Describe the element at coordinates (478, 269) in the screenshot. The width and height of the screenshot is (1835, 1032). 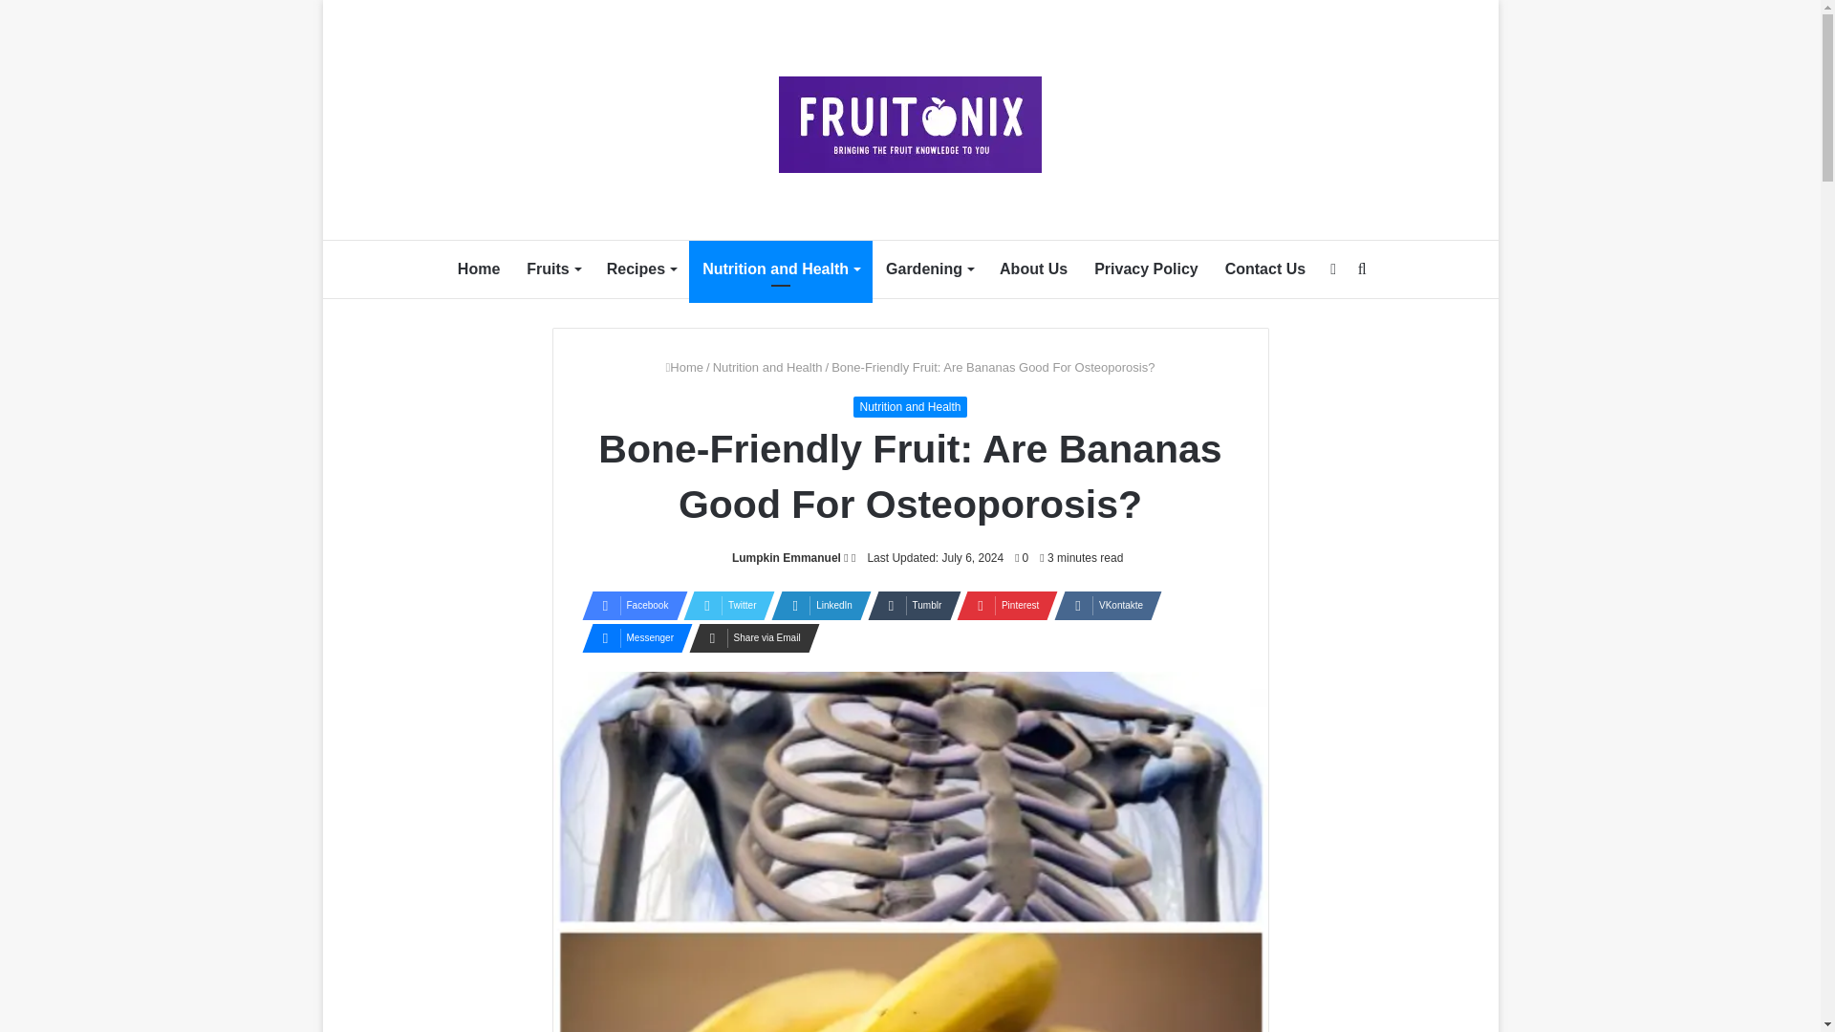
I see `Home` at that location.